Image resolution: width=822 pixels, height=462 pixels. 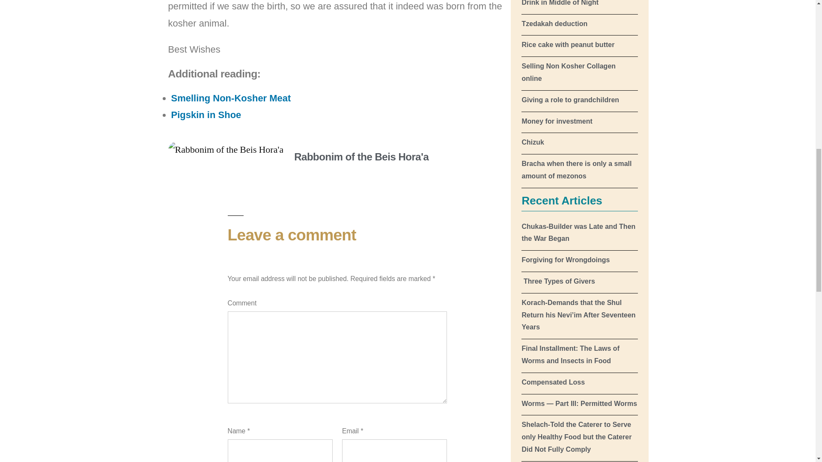 What do you see at coordinates (231, 98) in the screenshot?
I see `Smelling Non-Kosher Meat` at bounding box center [231, 98].